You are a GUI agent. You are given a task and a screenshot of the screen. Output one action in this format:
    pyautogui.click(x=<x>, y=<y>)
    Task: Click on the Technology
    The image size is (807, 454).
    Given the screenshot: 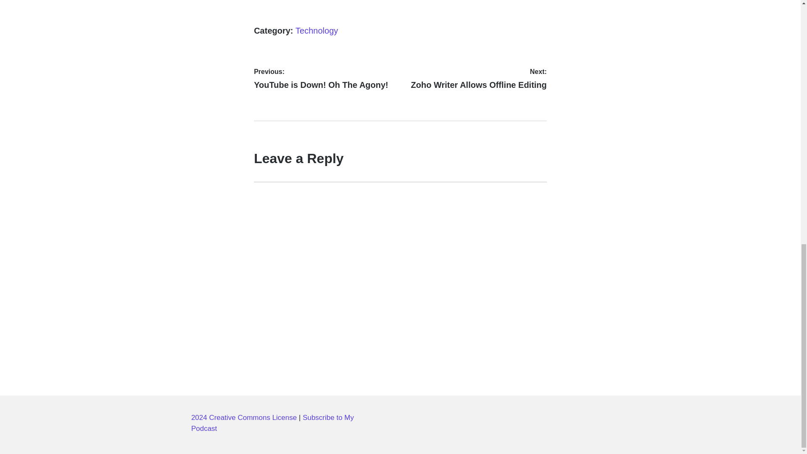 What is the action you would take?
    pyautogui.click(x=325, y=79)
    